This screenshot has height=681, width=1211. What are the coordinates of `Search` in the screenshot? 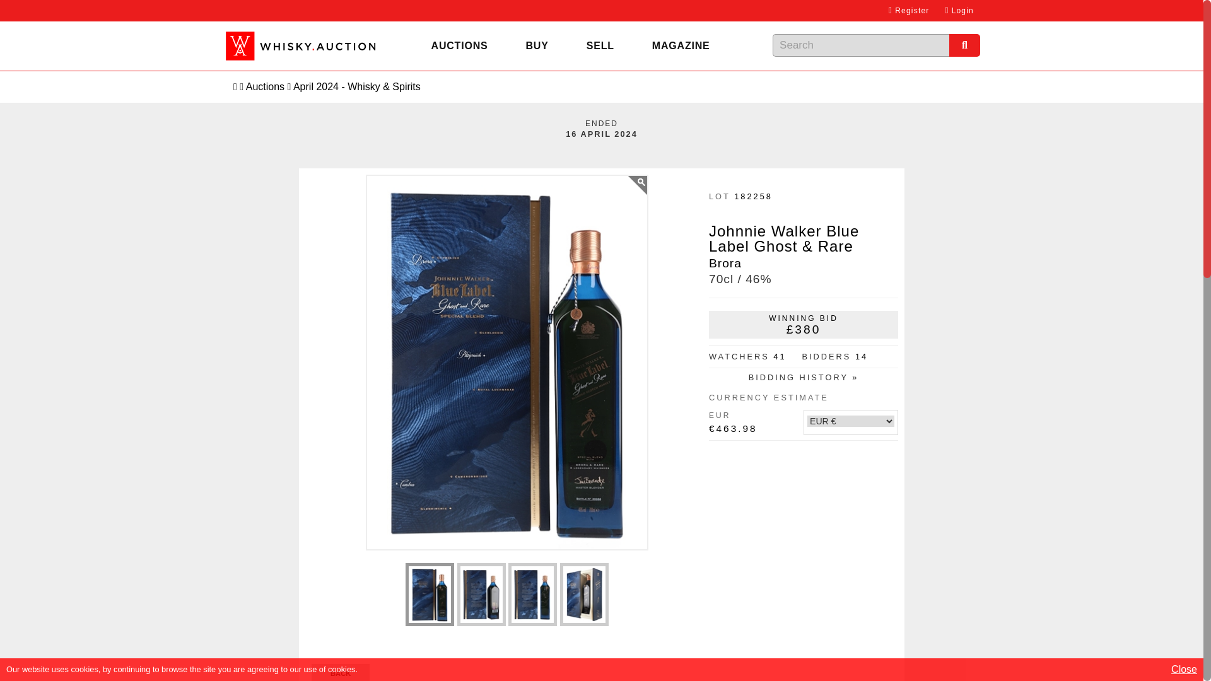 It's located at (964, 45).